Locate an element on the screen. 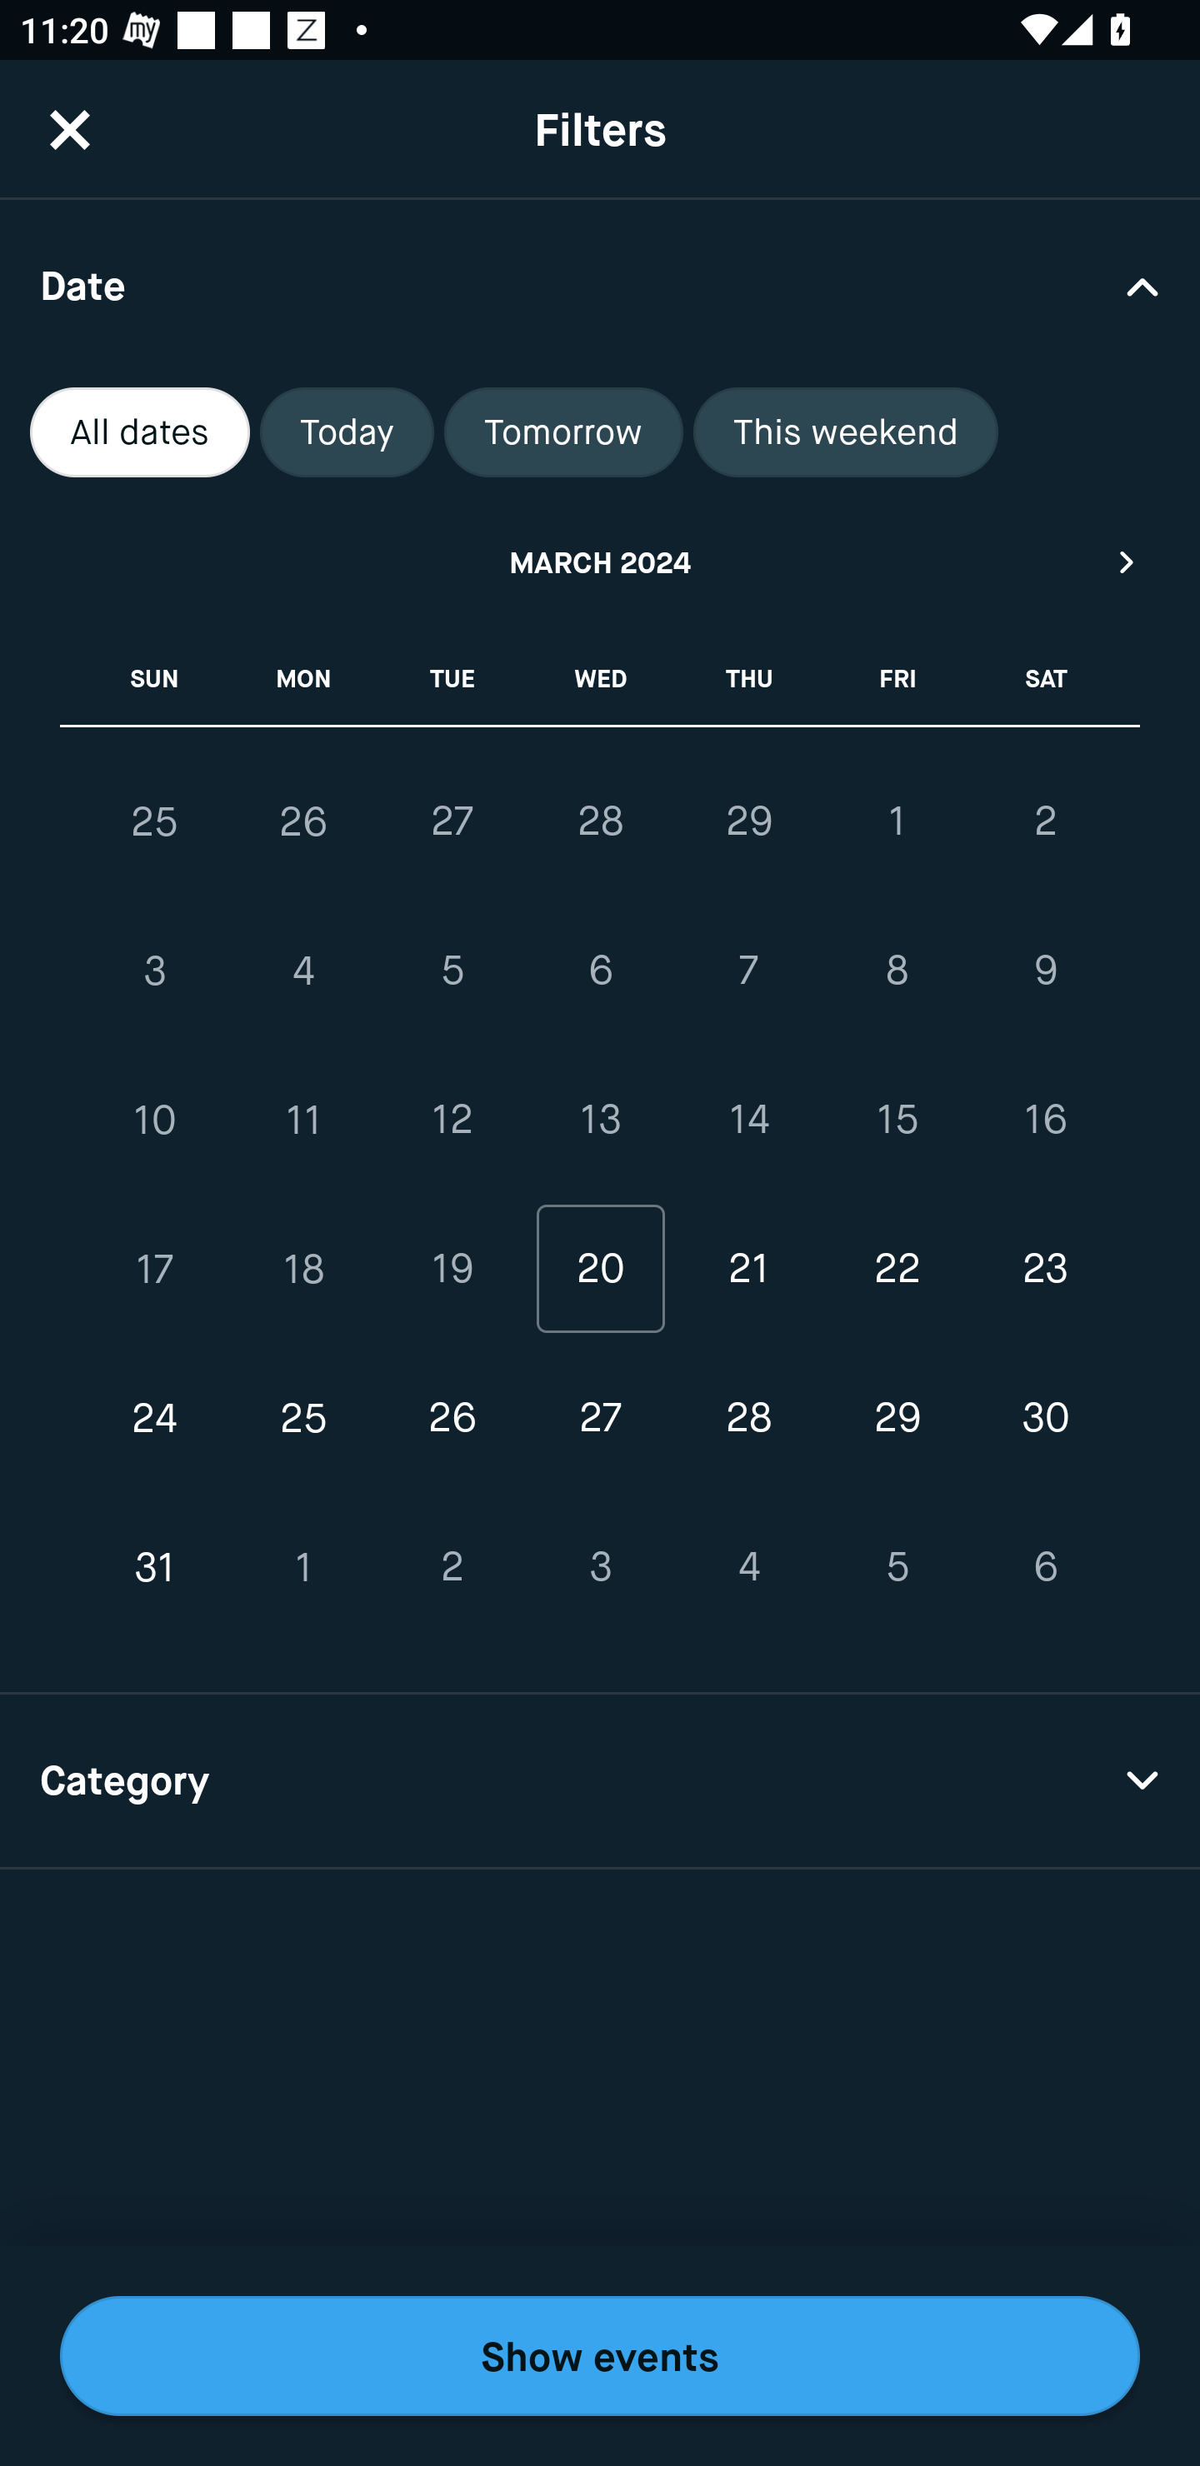  9 is located at coordinates (1045, 971).